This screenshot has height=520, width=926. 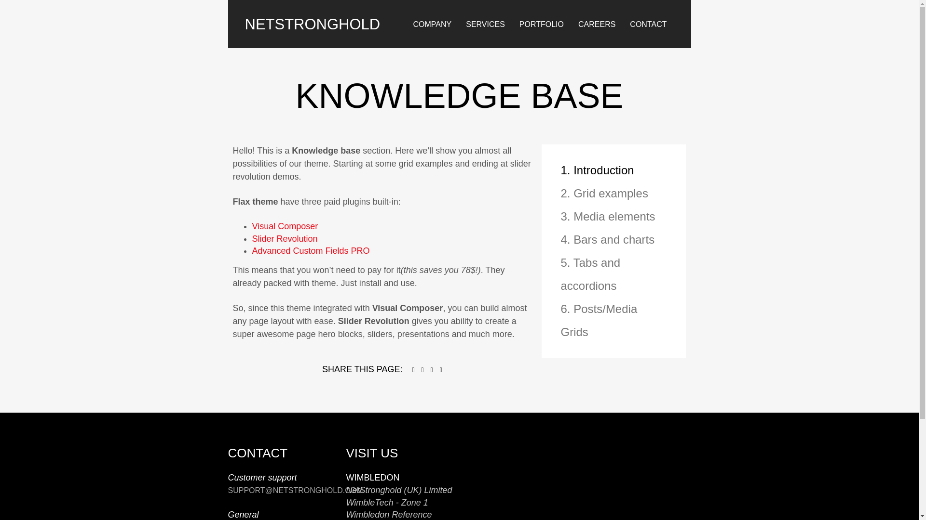 I want to click on 5. Tabs and accordions, so click(x=613, y=274).